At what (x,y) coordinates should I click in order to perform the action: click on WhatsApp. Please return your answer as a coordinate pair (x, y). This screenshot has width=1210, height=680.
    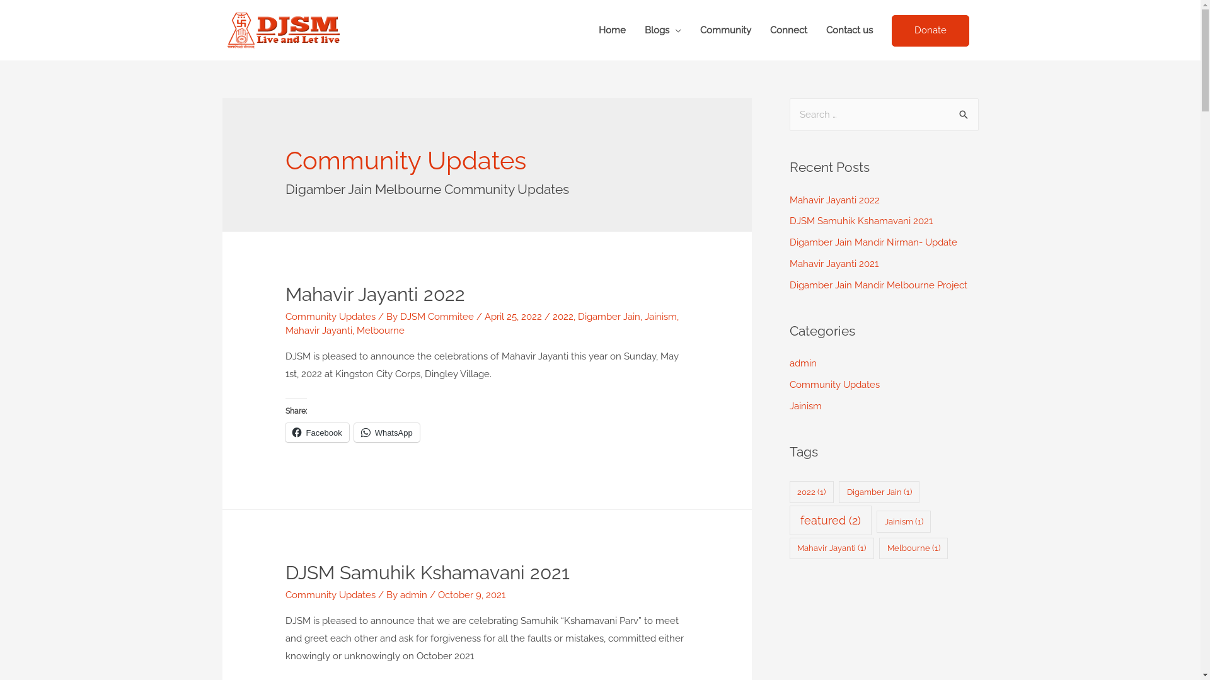
    Looking at the image, I should click on (387, 433).